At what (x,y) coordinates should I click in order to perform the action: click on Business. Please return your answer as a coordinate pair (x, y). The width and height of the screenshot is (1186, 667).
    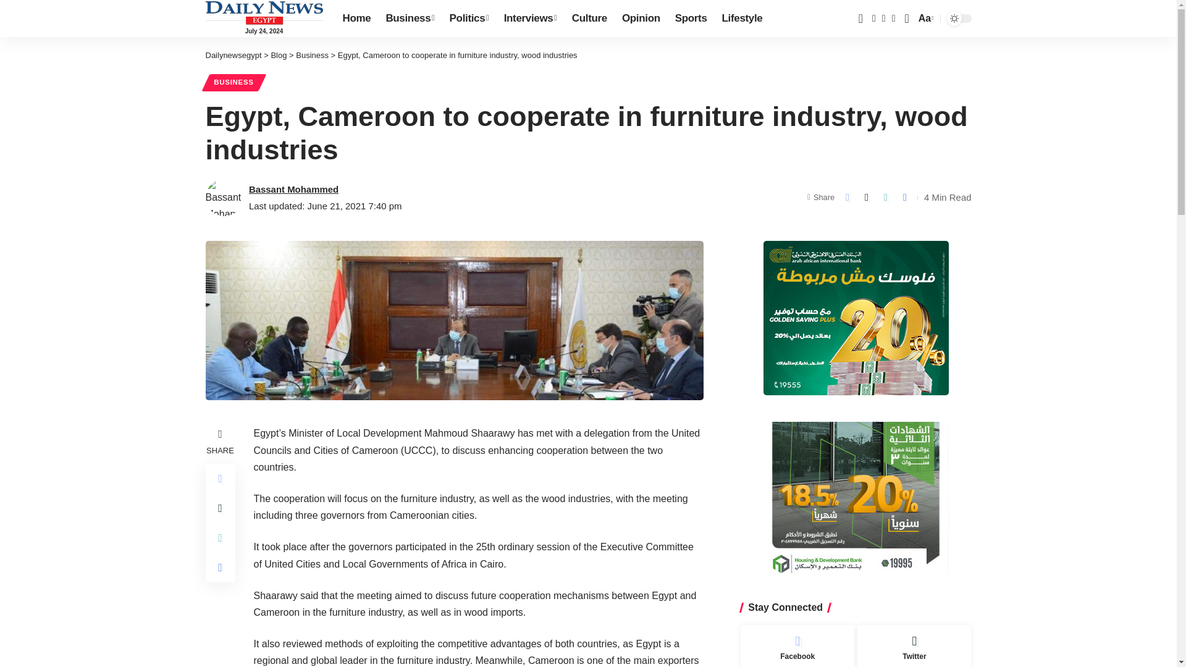
    Looking at the image, I should click on (410, 19).